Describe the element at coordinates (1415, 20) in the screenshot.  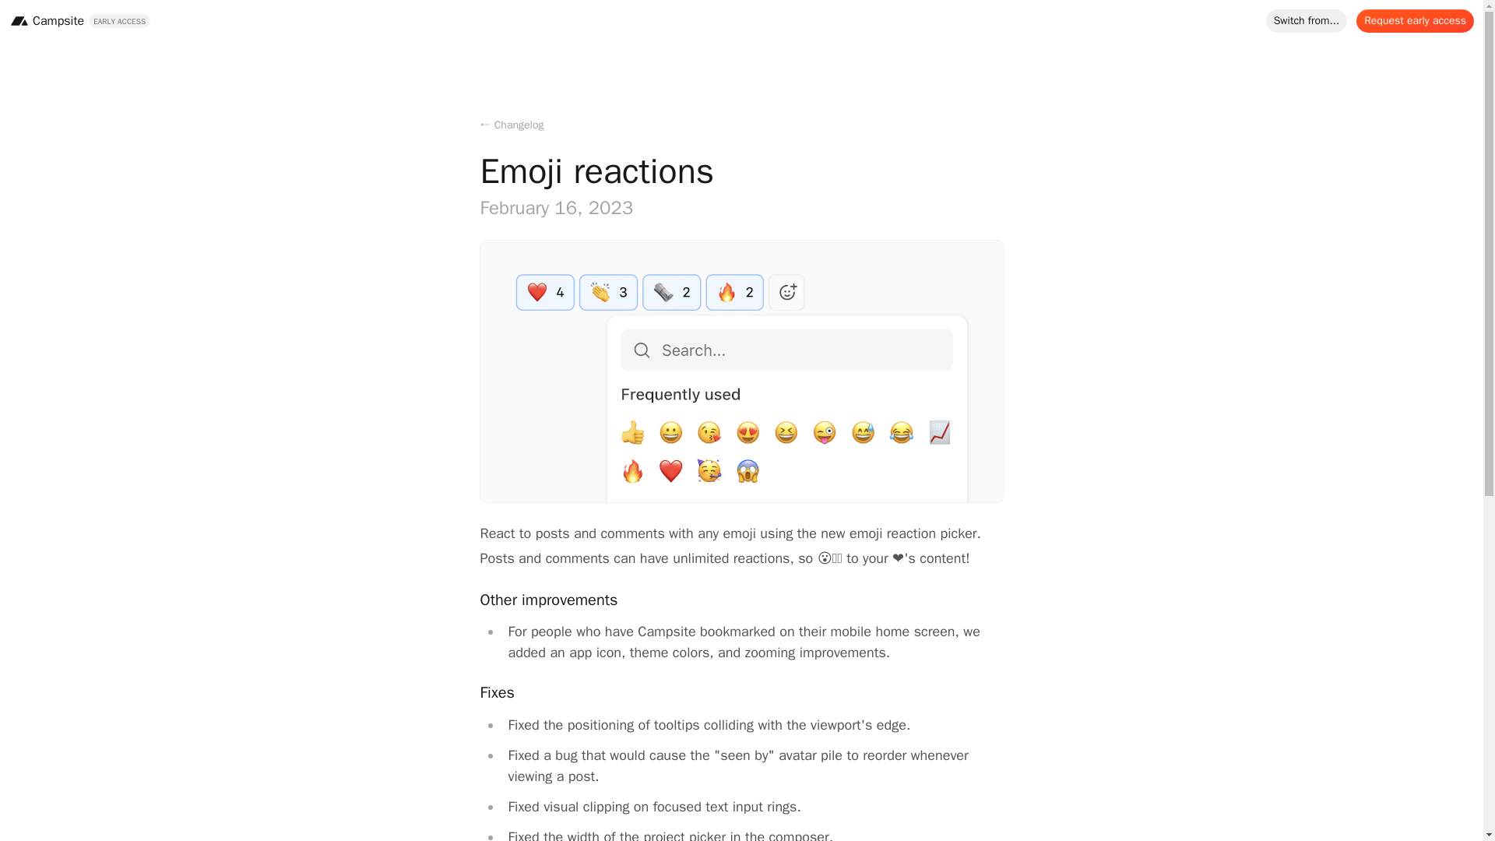
I see `Request early access` at that location.